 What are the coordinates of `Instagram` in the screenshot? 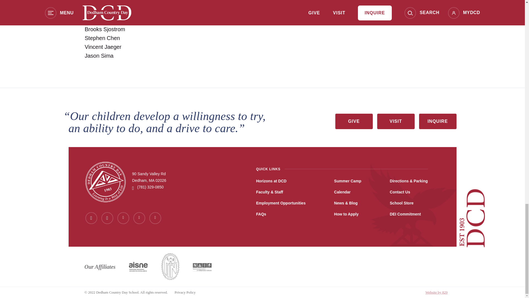 It's located at (139, 218).